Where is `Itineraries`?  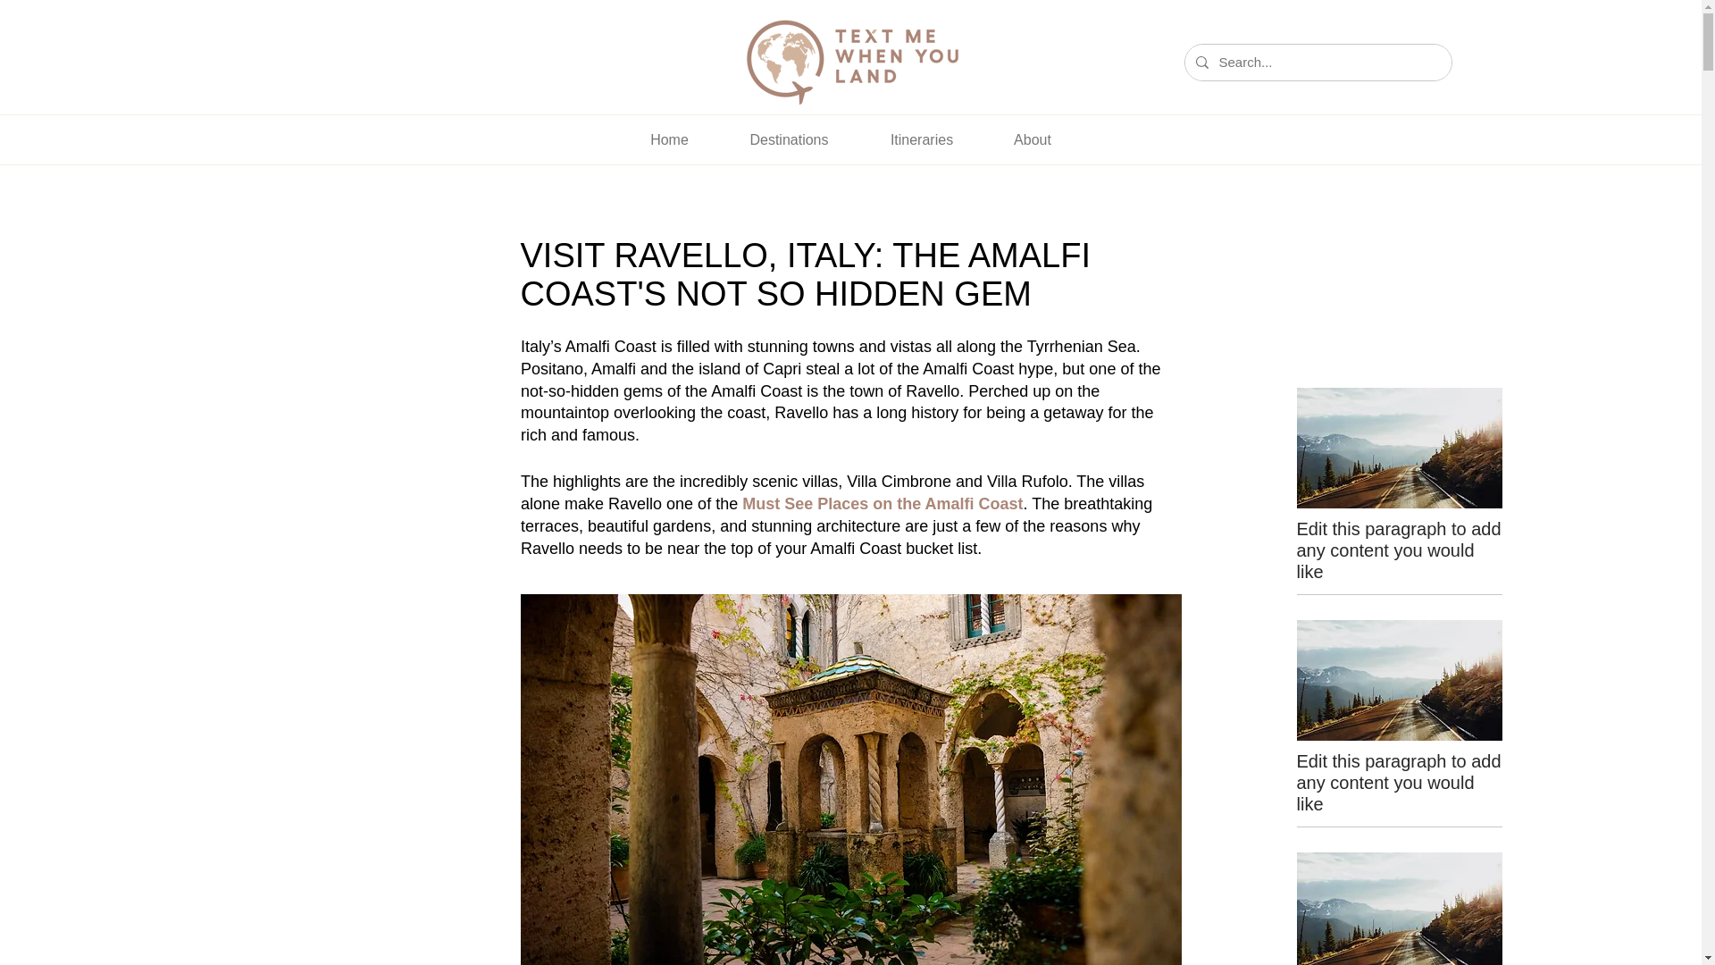
Itineraries is located at coordinates (920, 139).